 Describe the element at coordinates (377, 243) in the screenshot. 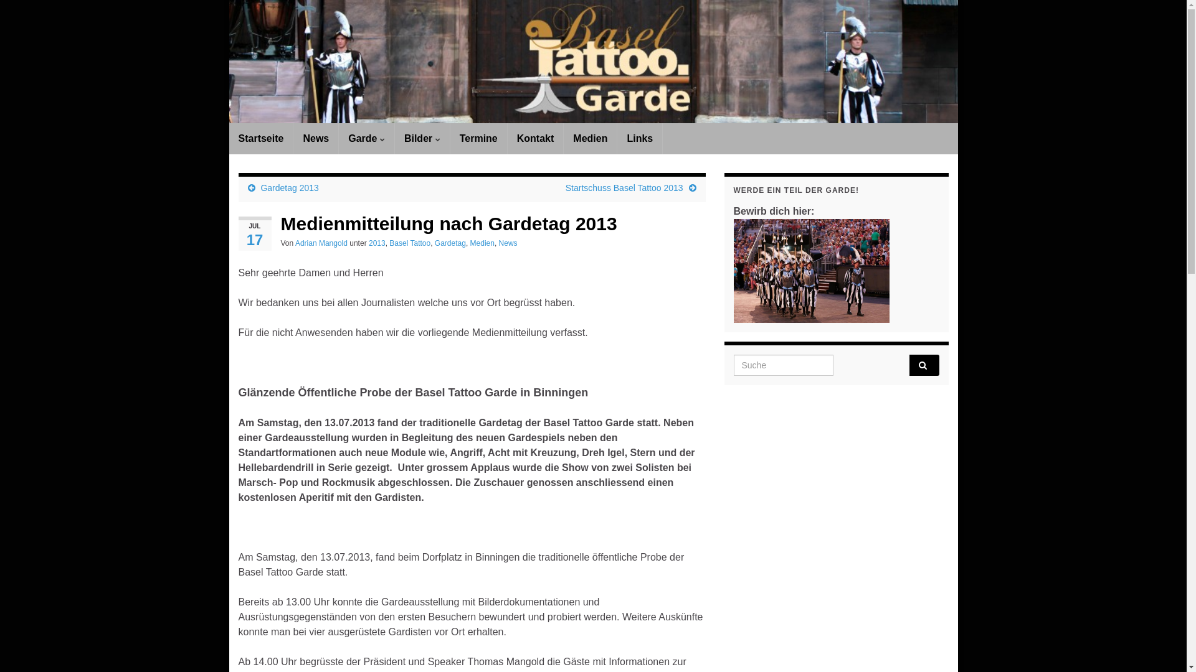

I see `2013` at that location.